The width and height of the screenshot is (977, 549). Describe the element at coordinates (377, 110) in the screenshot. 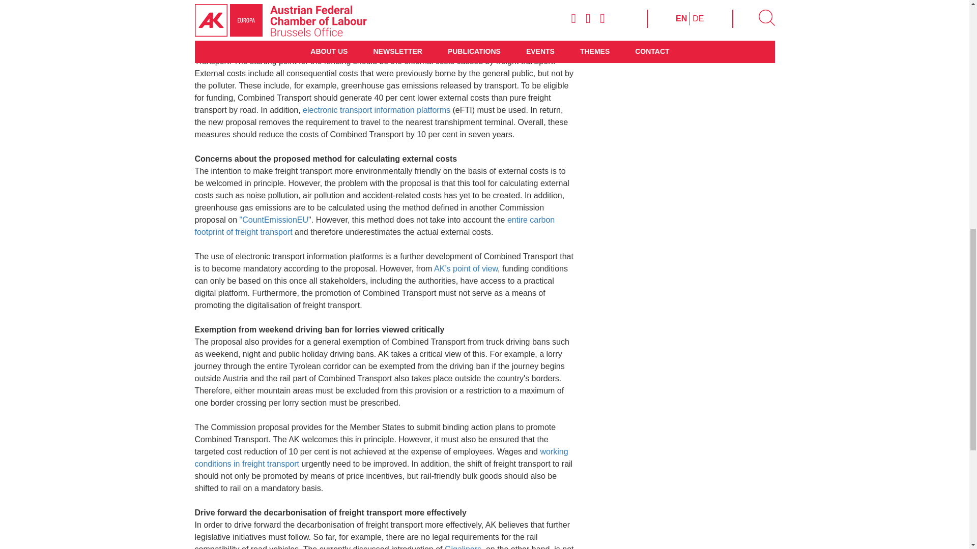

I see `electronic transport information platforms` at that location.